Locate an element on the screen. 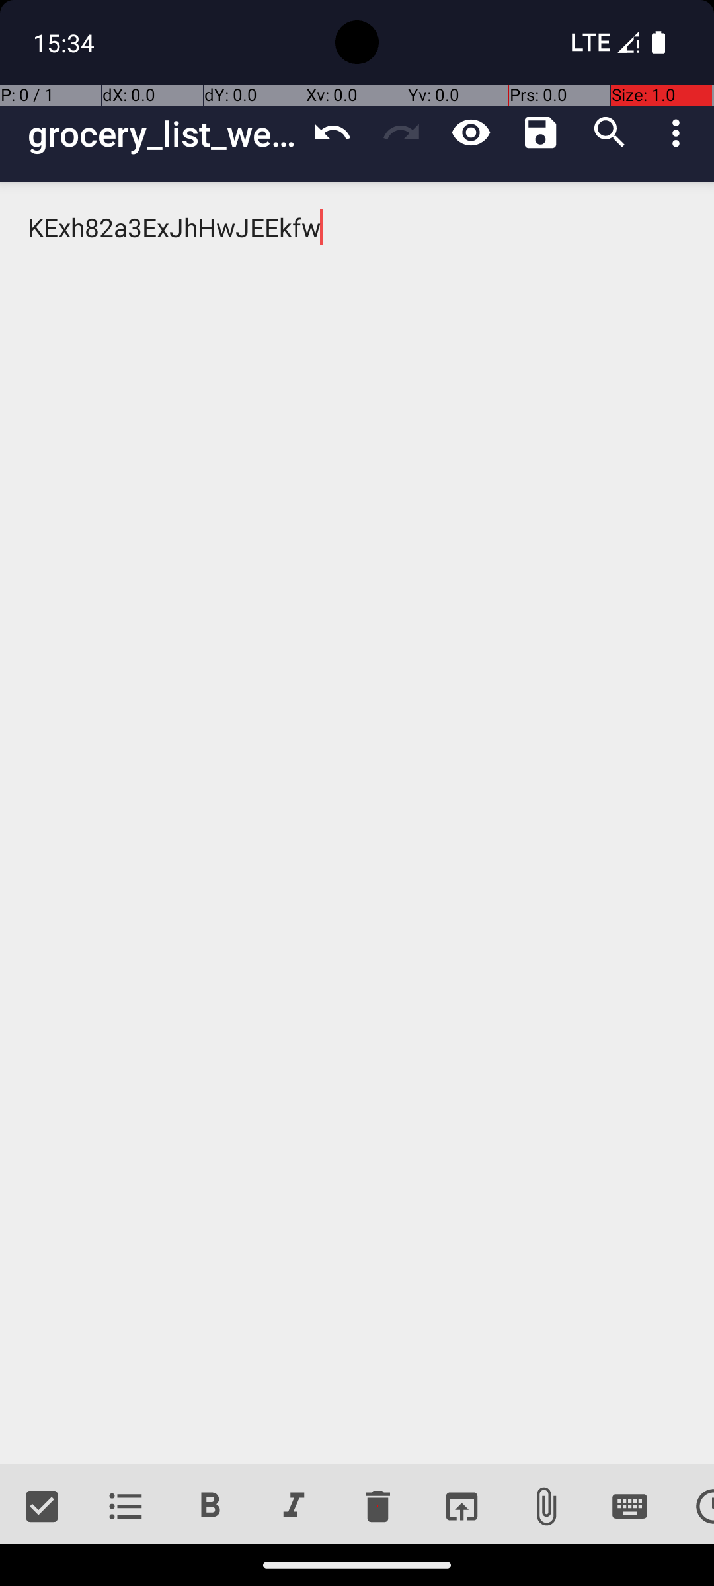 Image resolution: width=714 pixels, height=1586 pixels. grocery_list_weekly_XyAc is located at coordinates (163, 133).